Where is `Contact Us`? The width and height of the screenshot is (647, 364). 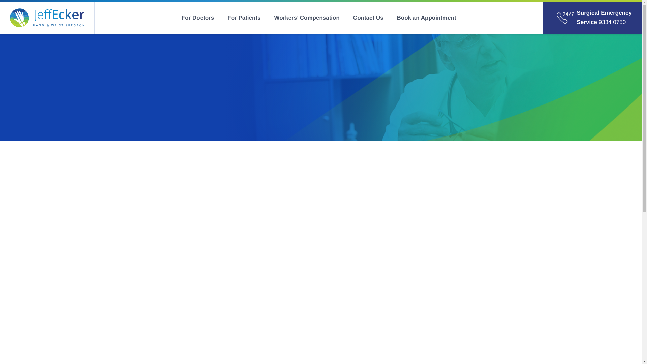
Contact Us is located at coordinates (368, 18).